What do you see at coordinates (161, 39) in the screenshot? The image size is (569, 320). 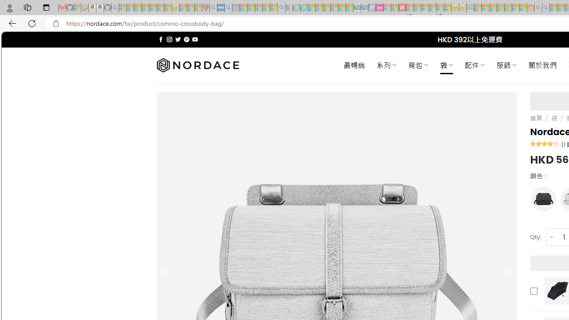 I see `Follow on Facebook` at bounding box center [161, 39].